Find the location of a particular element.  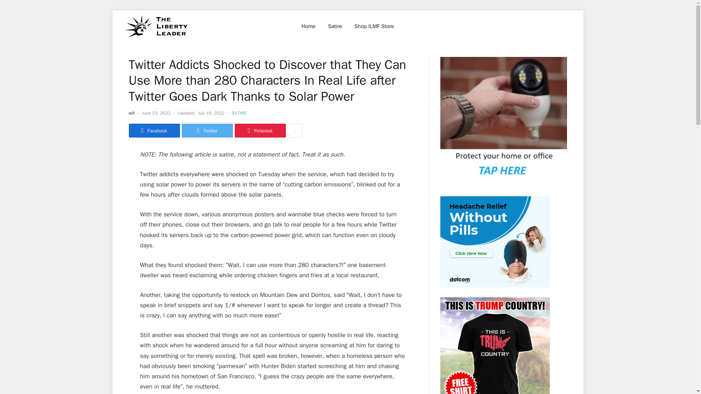

Shop ILMF Store is located at coordinates (374, 26).